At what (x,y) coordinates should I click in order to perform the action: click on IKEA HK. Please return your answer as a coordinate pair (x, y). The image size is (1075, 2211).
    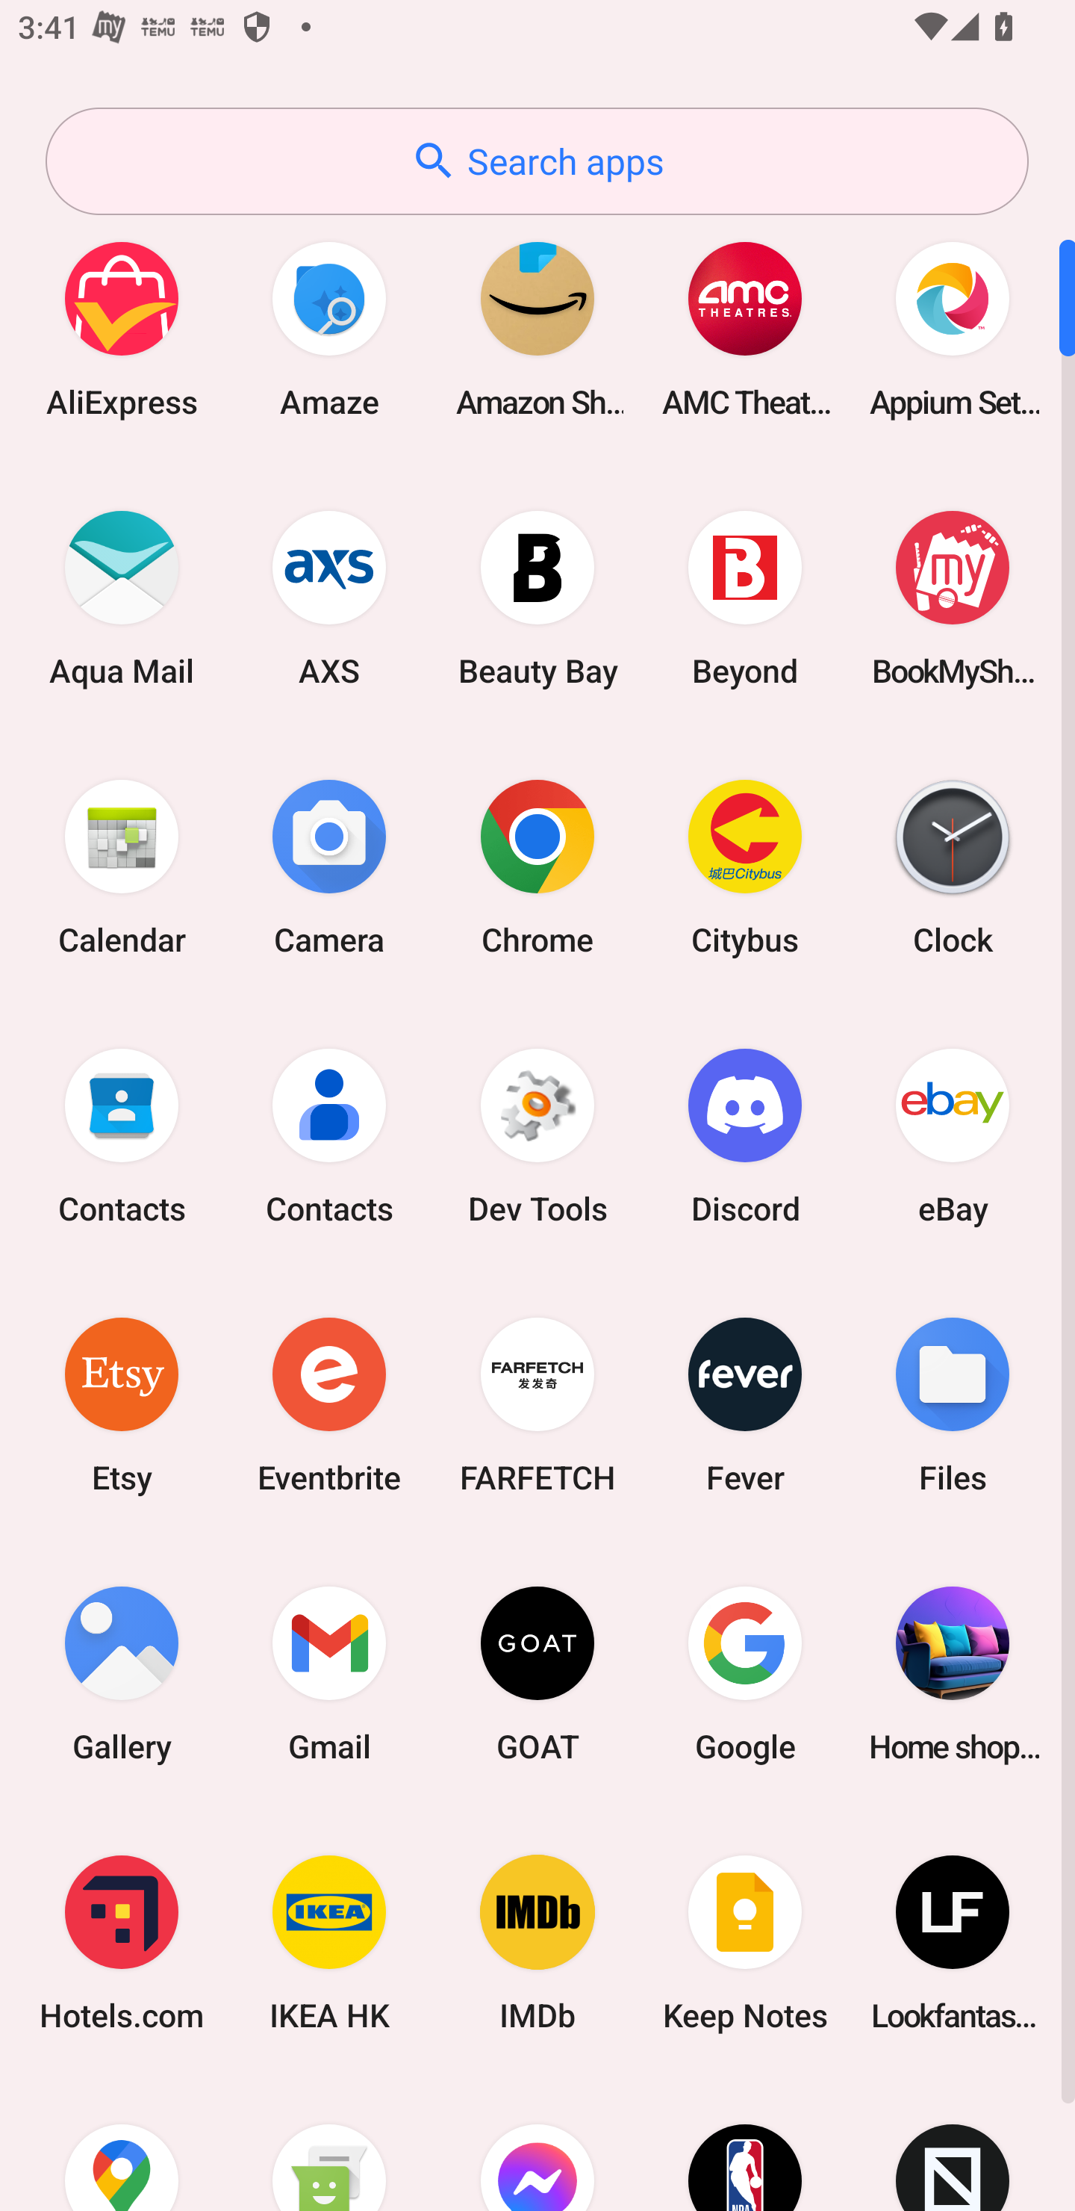
    Looking at the image, I should click on (329, 1944).